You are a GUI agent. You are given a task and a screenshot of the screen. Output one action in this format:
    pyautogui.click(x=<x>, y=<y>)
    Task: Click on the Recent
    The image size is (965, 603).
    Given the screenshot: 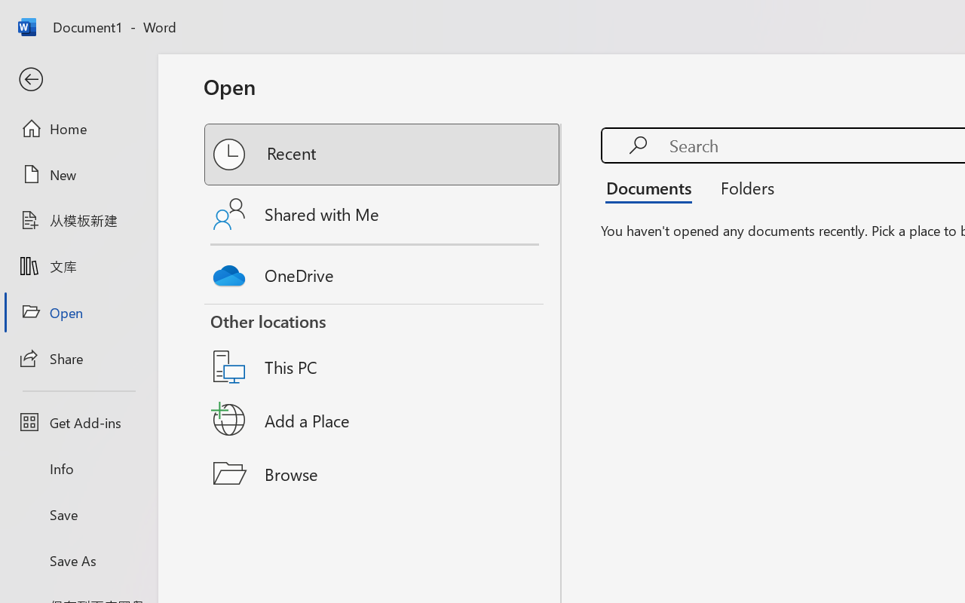 What is the action you would take?
    pyautogui.click(x=383, y=155)
    